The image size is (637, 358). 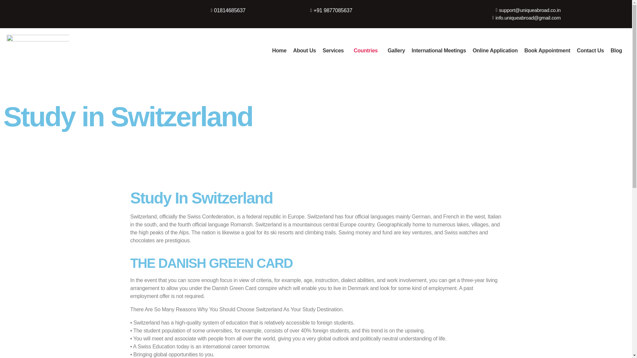 What do you see at coordinates (396, 50) in the screenshot?
I see `Gallery` at bounding box center [396, 50].